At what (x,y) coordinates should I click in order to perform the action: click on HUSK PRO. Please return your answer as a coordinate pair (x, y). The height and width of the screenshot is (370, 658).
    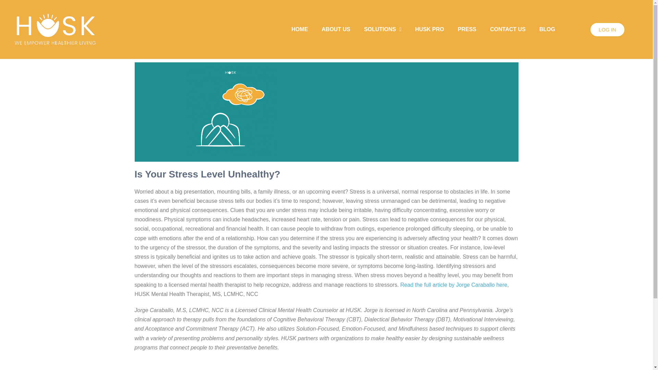
    Looking at the image, I should click on (429, 29).